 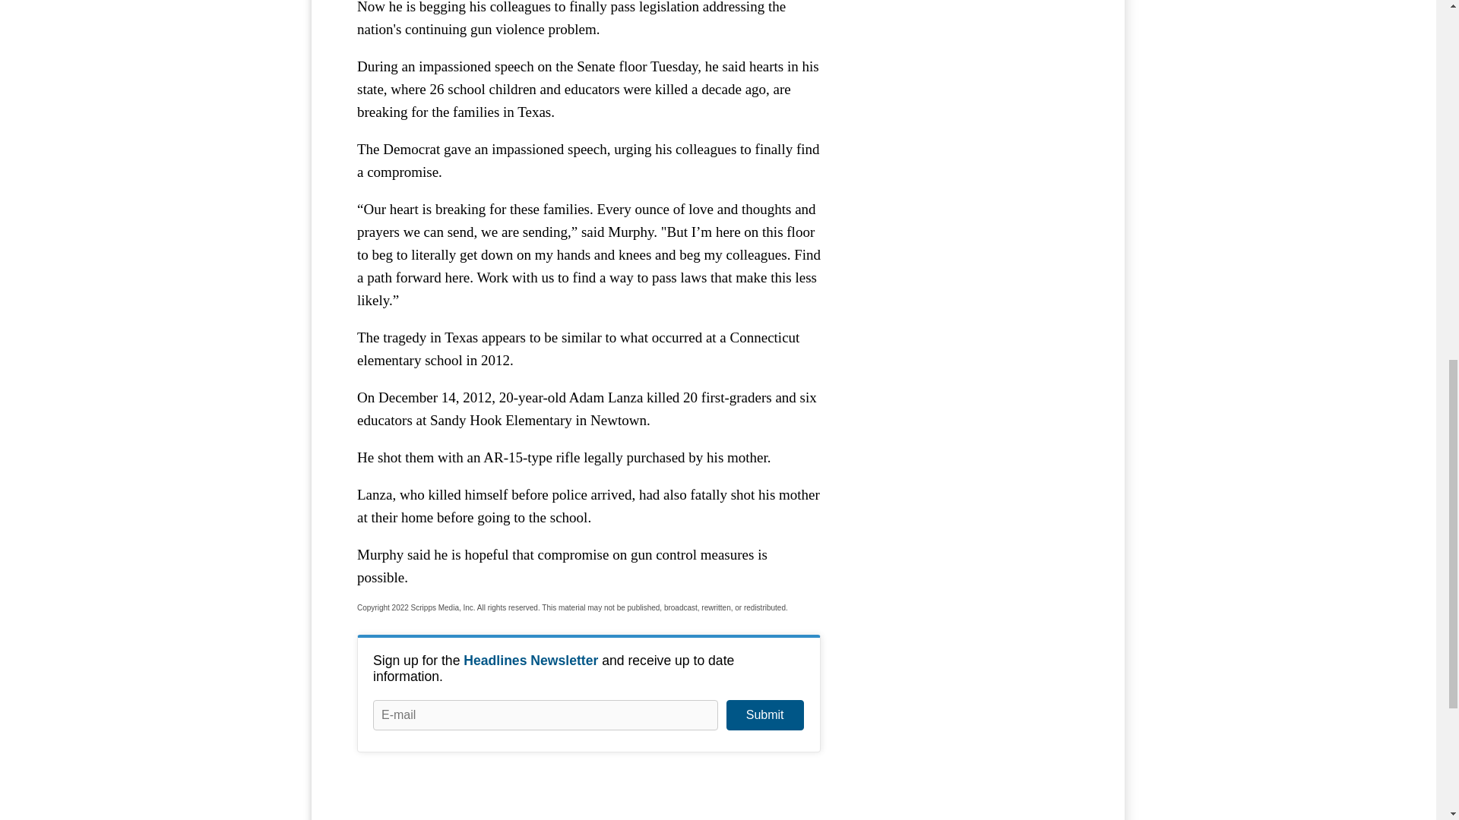 What do you see at coordinates (764, 715) in the screenshot?
I see `Submit` at bounding box center [764, 715].